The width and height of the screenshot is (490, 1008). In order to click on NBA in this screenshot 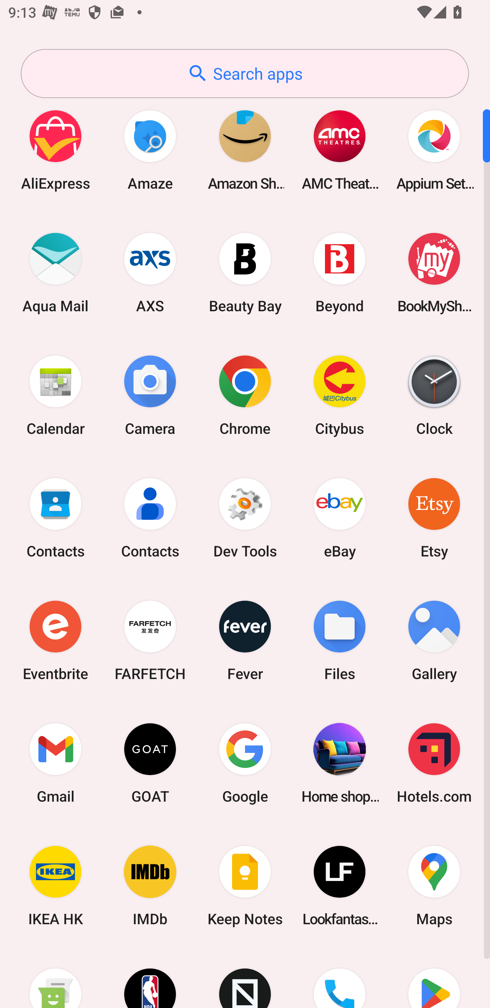, I will do `click(150, 978)`.